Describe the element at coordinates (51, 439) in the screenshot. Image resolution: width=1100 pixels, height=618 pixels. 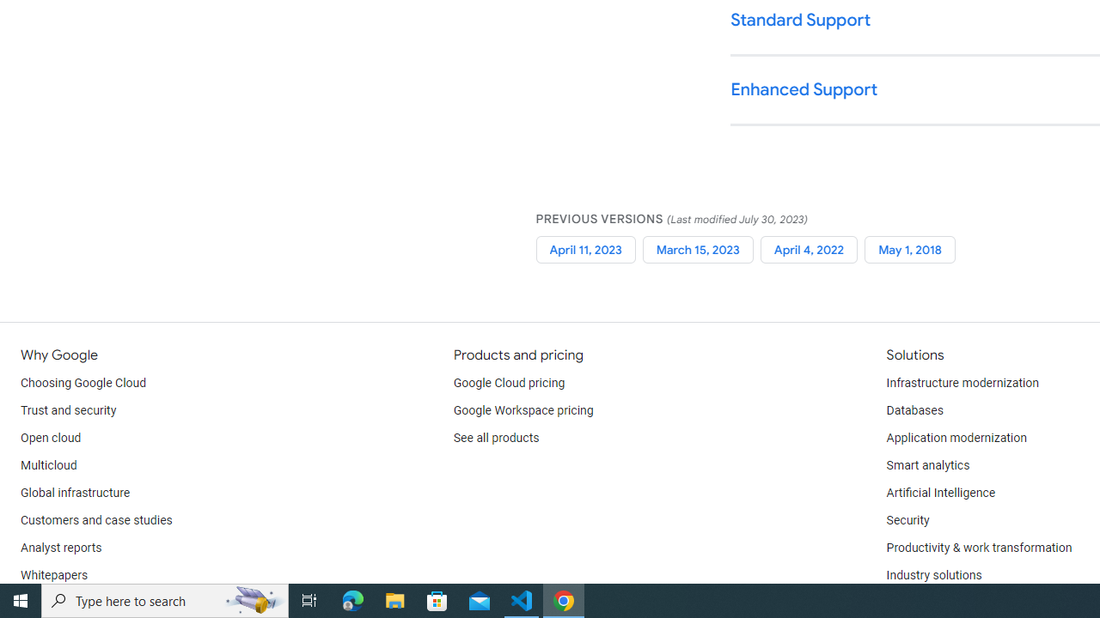
I see `Open cloud` at that location.